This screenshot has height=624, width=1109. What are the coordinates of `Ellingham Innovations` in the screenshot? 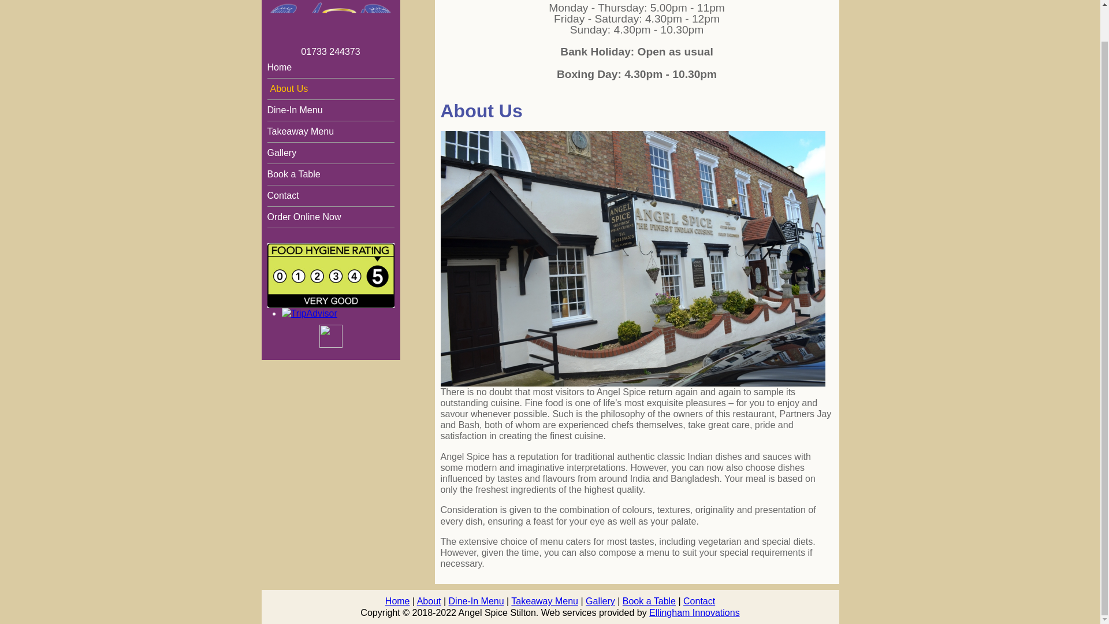 It's located at (694, 612).